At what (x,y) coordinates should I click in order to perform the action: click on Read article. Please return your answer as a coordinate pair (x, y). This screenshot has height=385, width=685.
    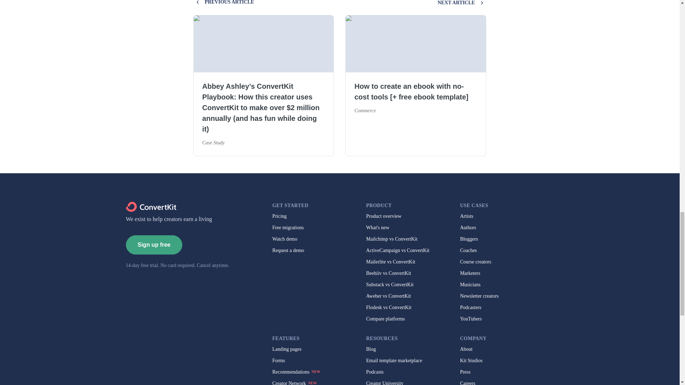
    Looking at the image, I should click on (416, 165).